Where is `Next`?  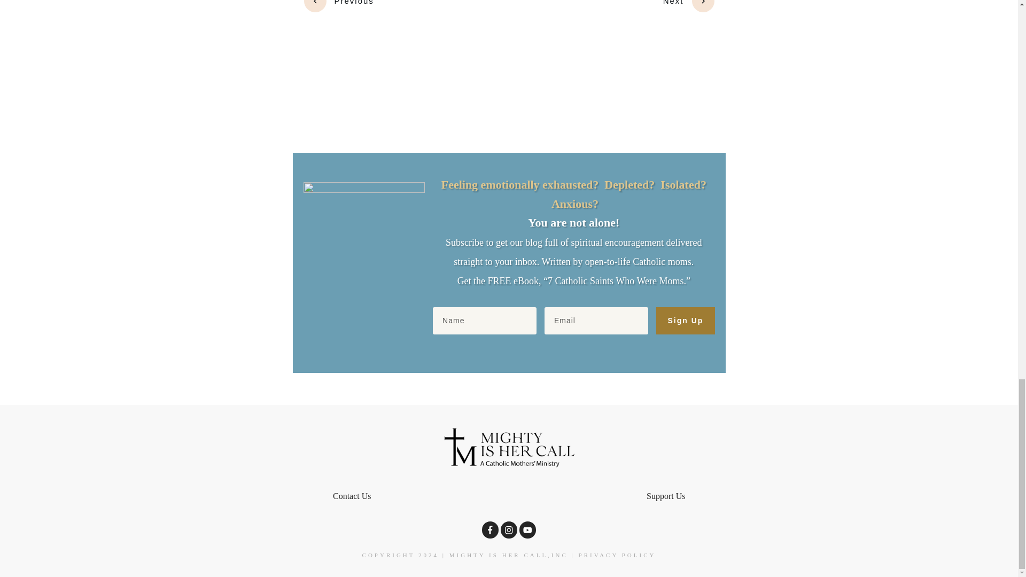
Next is located at coordinates (688, 6).